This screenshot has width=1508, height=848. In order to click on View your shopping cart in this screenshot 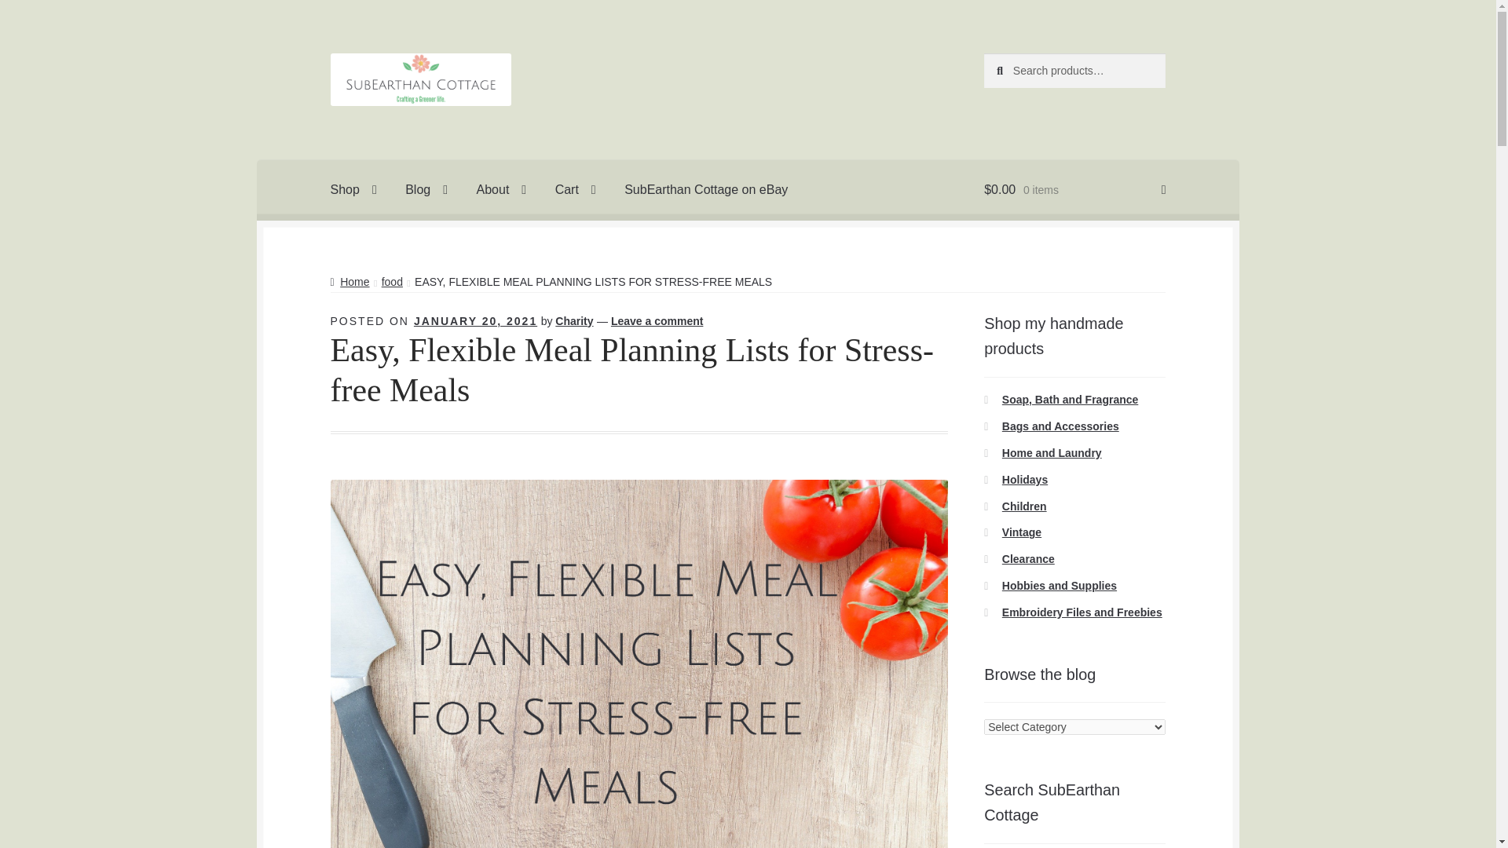, I will do `click(1074, 190)`.